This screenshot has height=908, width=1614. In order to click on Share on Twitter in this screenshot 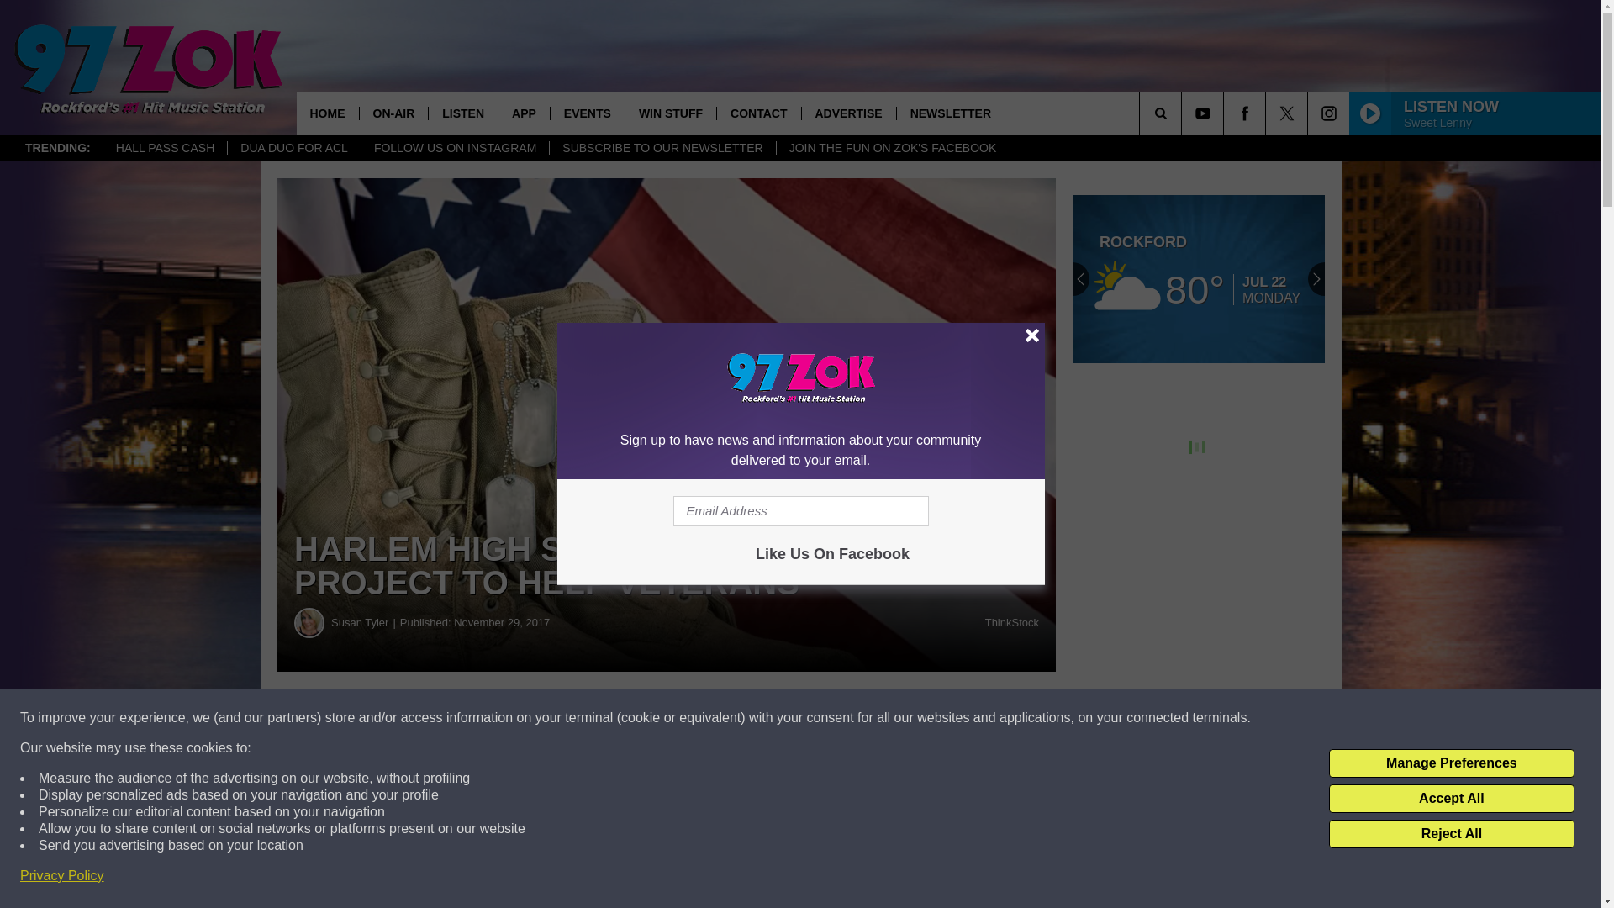, I will do `click(822, 718)`.